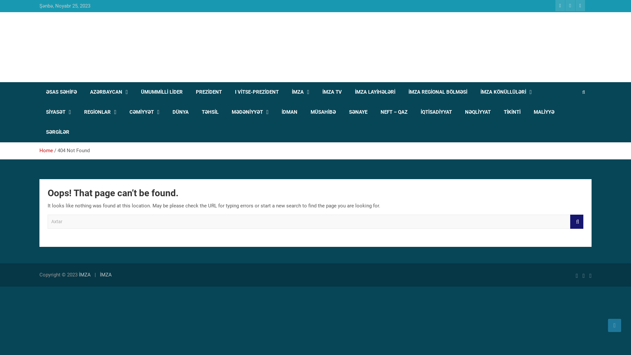 This screenshot has height=355, width=631. I want to click on Axtar, so click(577, 222).